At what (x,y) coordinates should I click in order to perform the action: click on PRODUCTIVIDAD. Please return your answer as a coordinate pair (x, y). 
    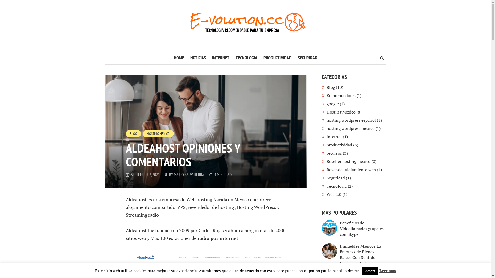
    Looking at the image, I should click on (277, 58).